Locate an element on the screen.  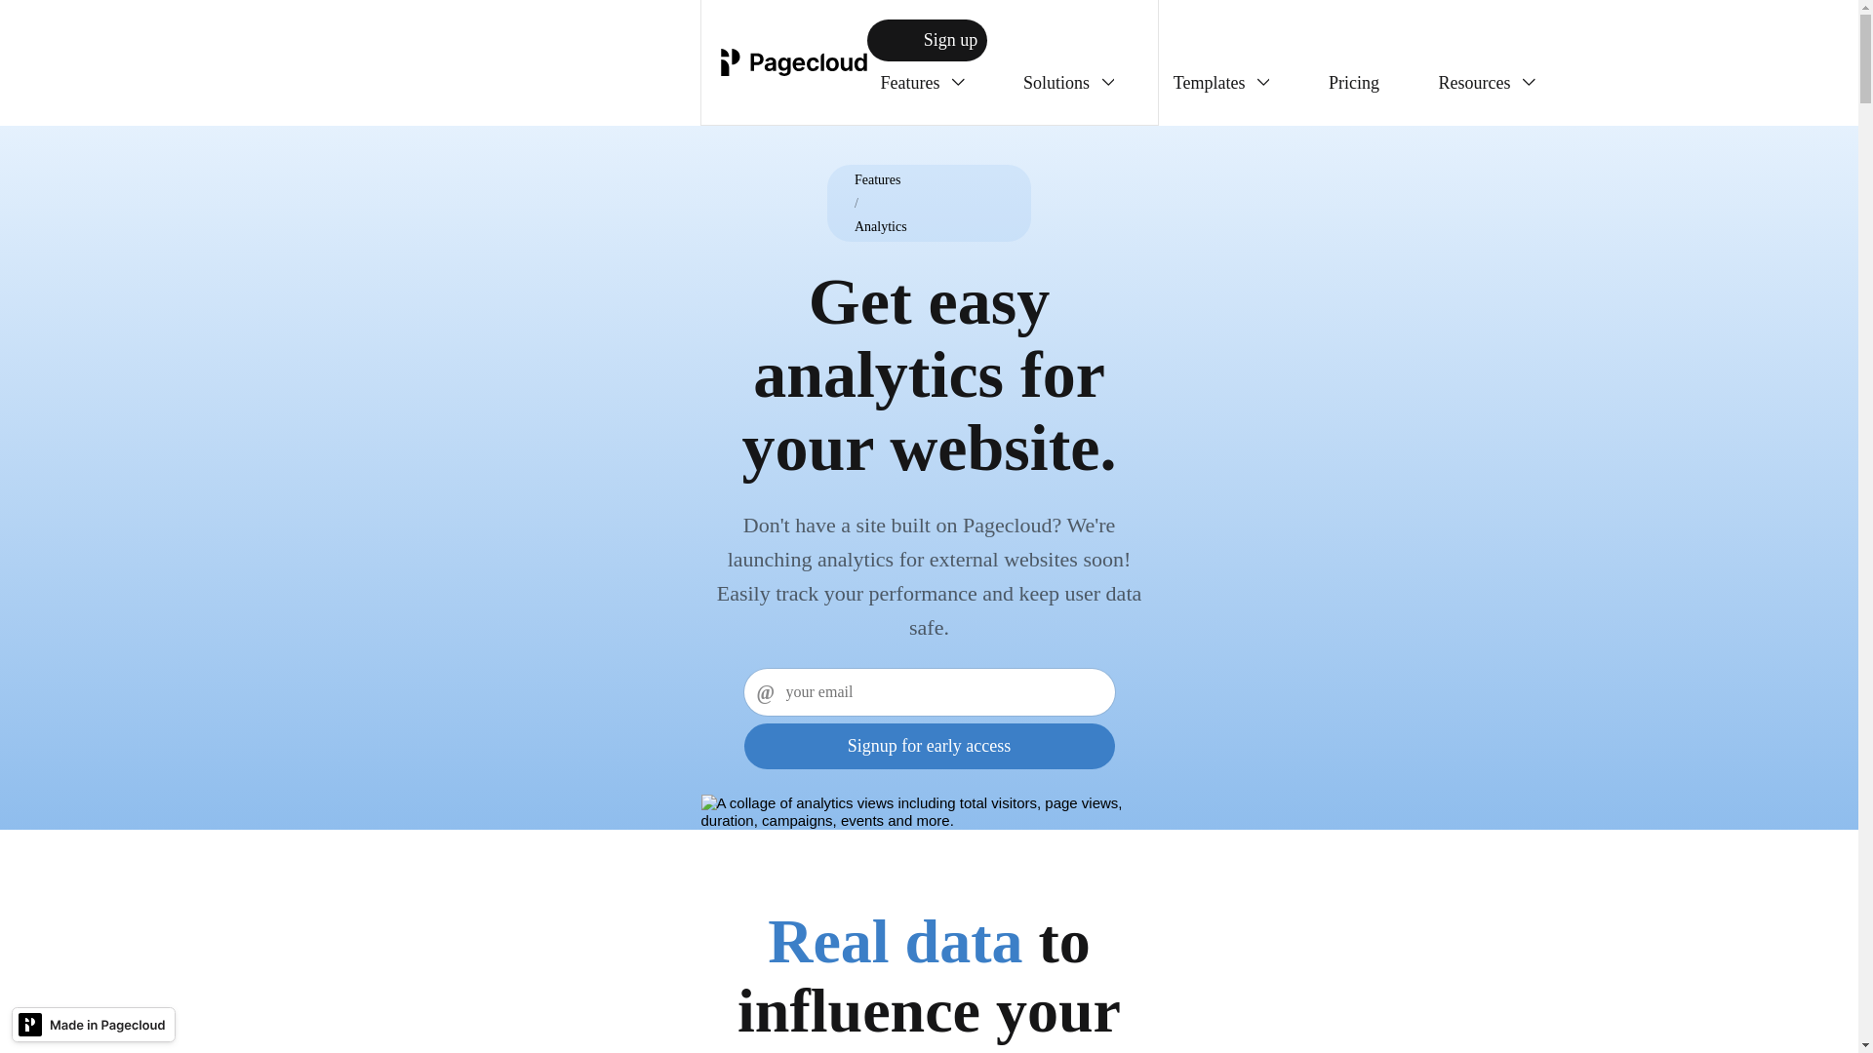
Solutions is located at coordinates (1067, 82).